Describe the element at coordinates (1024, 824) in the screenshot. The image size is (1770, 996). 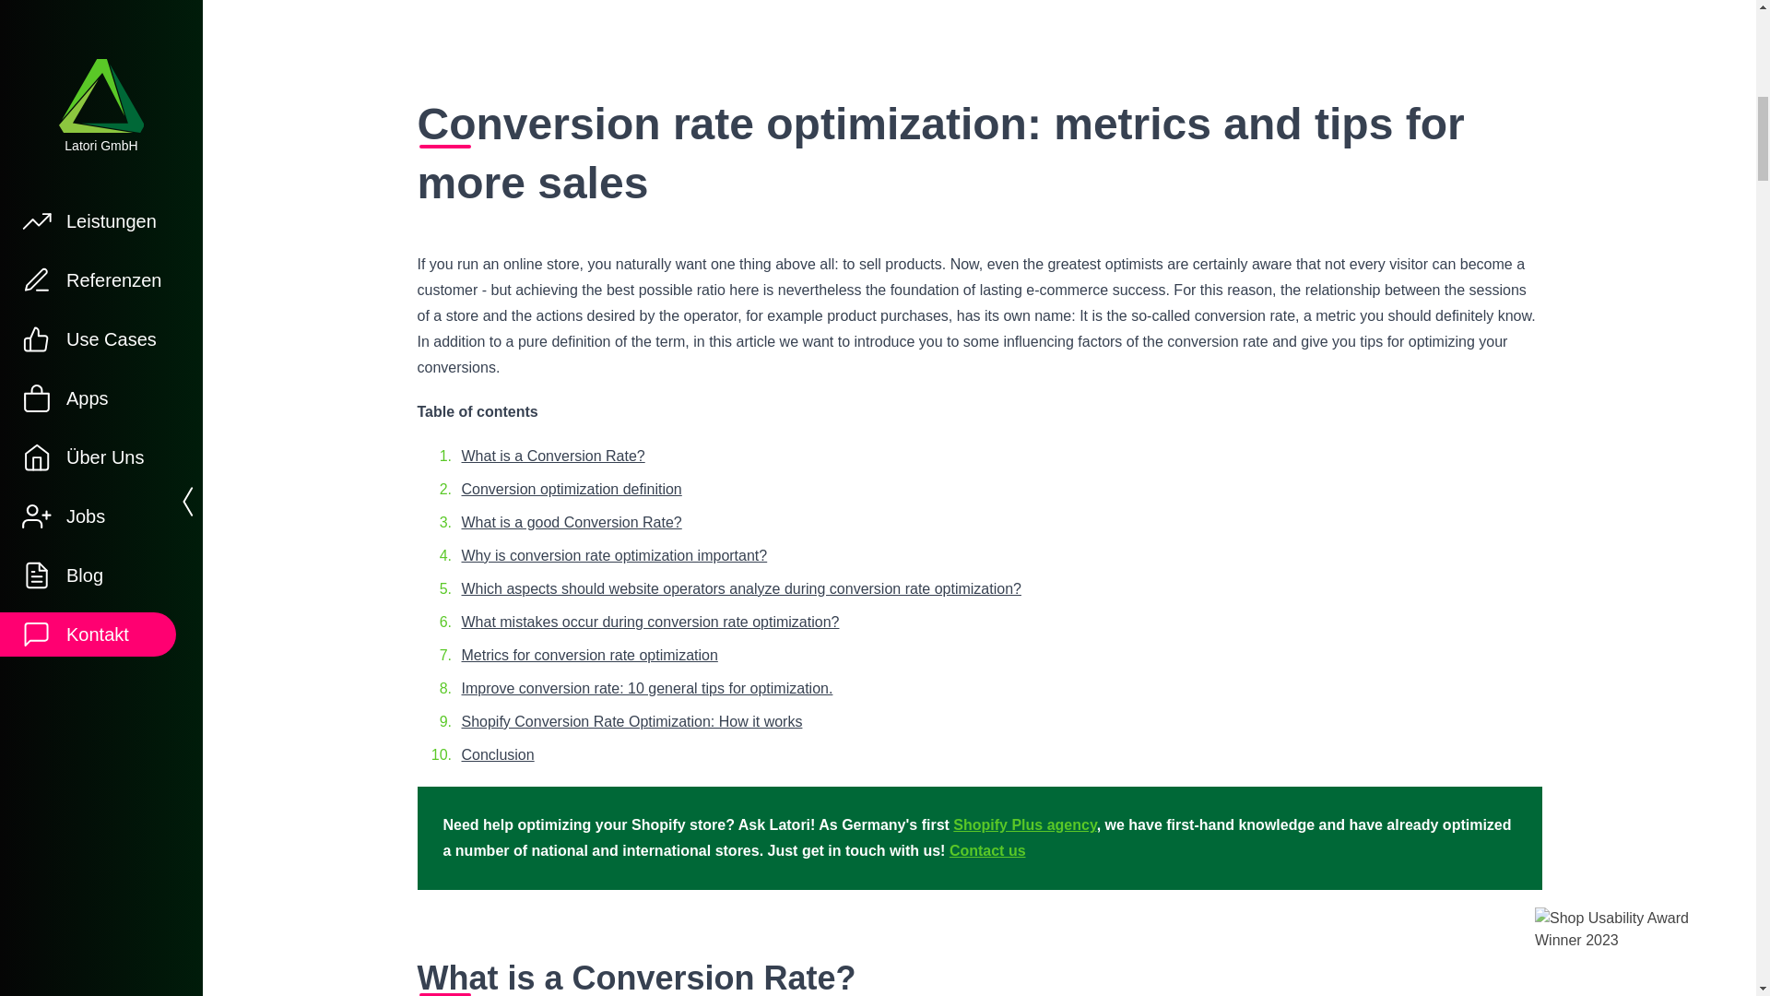
I see `Shopify Plus agency` at that location.